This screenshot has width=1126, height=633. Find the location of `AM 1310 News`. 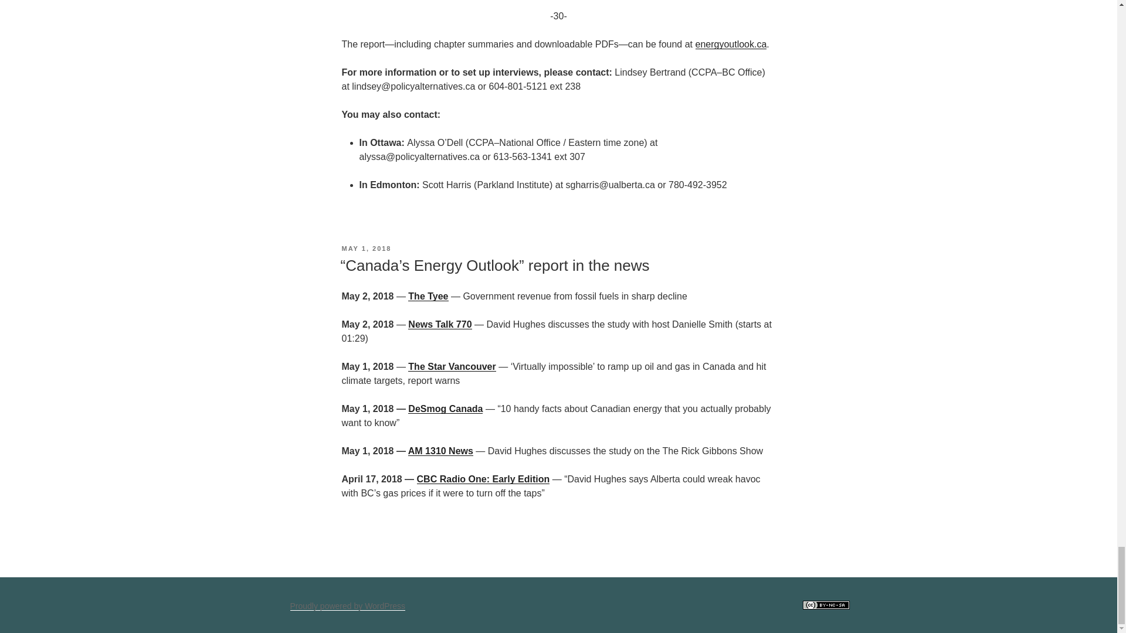

AM 1310 News is located at coordinates (440, 451).